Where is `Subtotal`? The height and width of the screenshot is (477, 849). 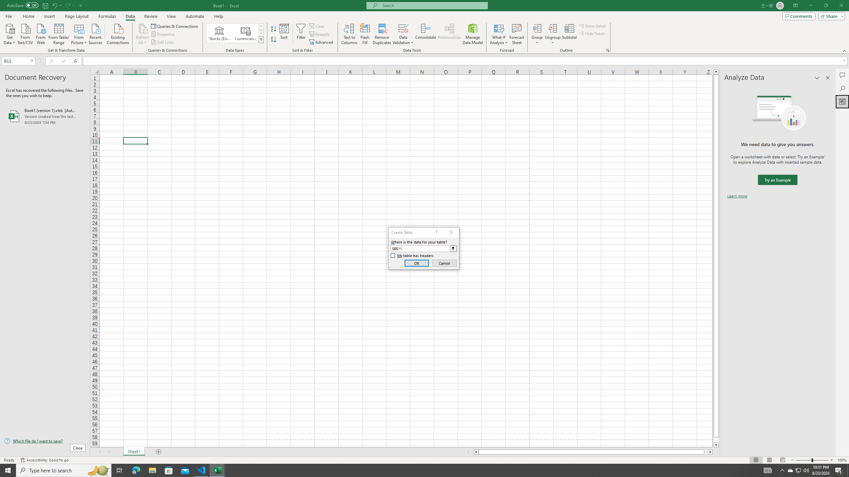
Subtotal is located at coordinates (569, 34).